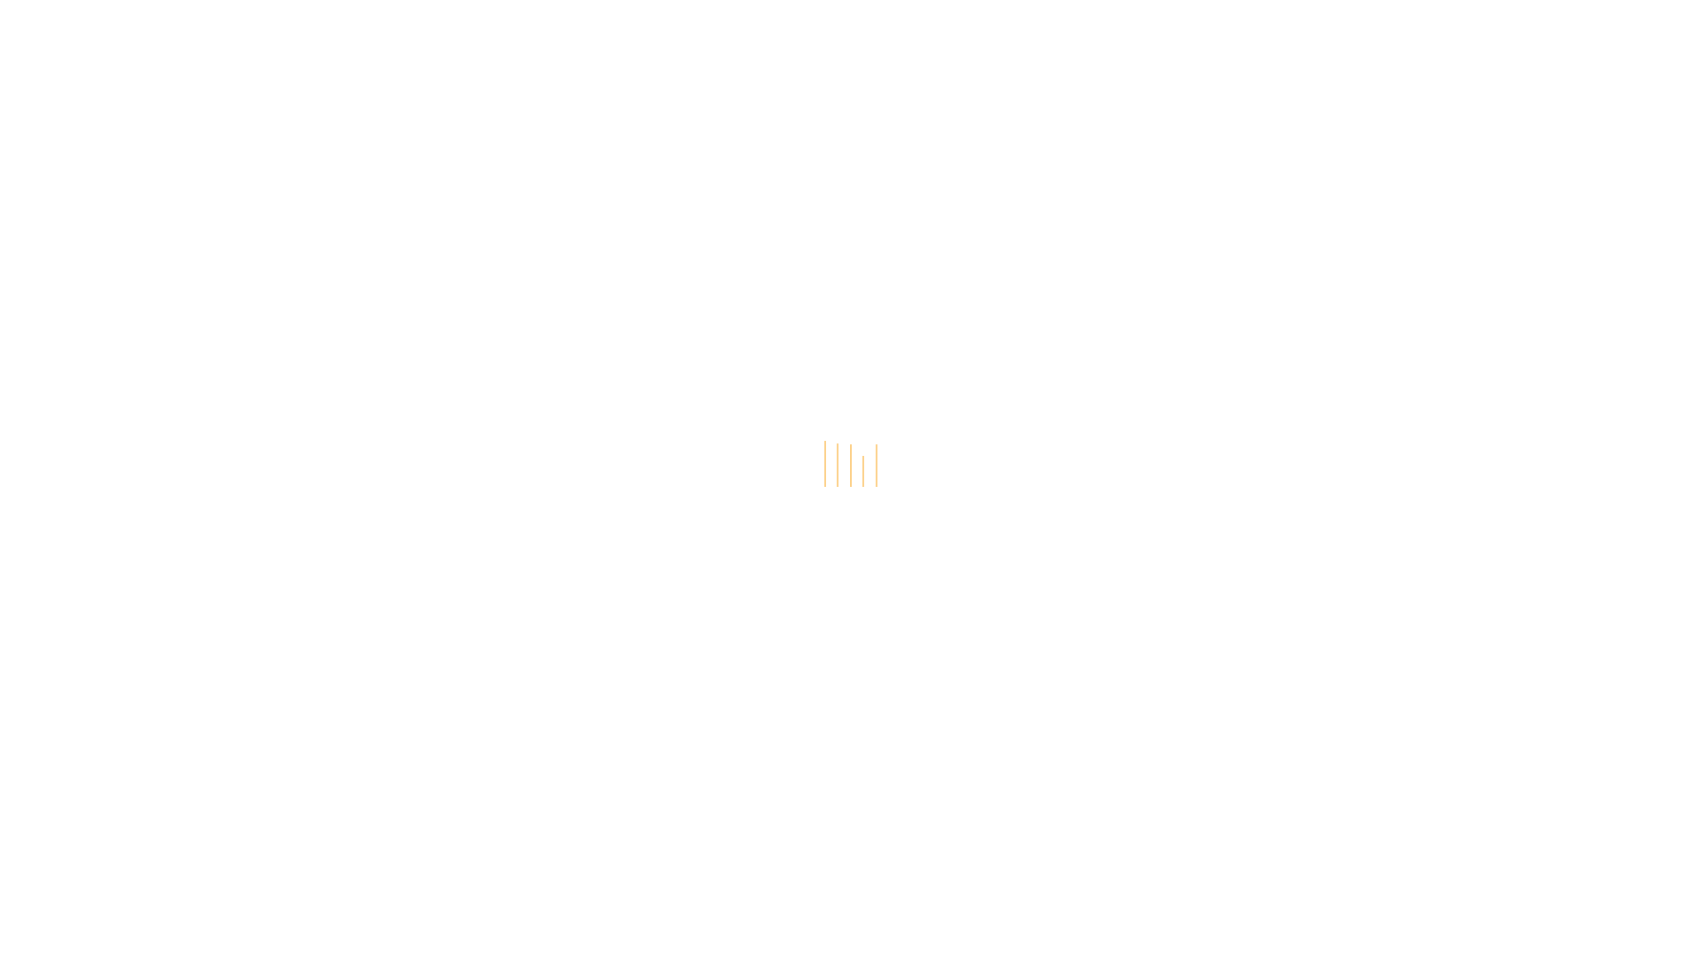 This screenshot has height=956, width=1700. Describe the element at coordinates (1015, 37) in the screenshot. I see `ABOUT US` at that location.